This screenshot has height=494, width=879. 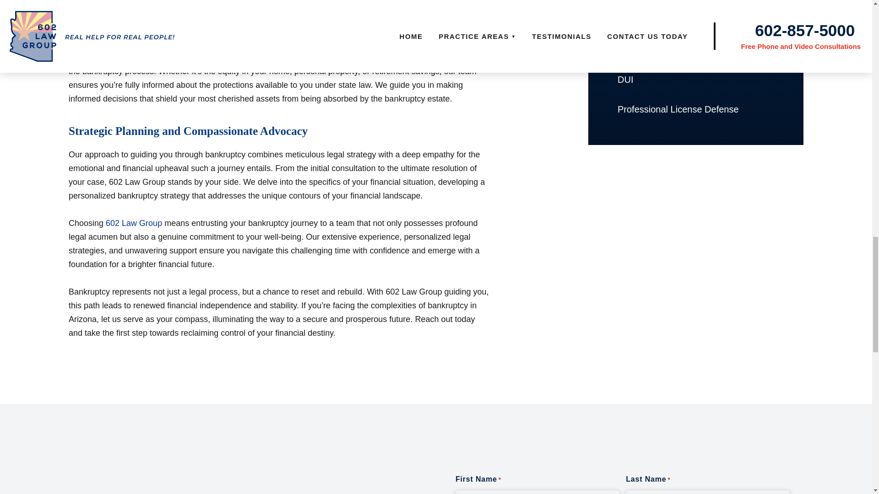 What do you see at coordinates (695, 80) in the screenshot?
I see `DUI` at bounding box center [695, 80].